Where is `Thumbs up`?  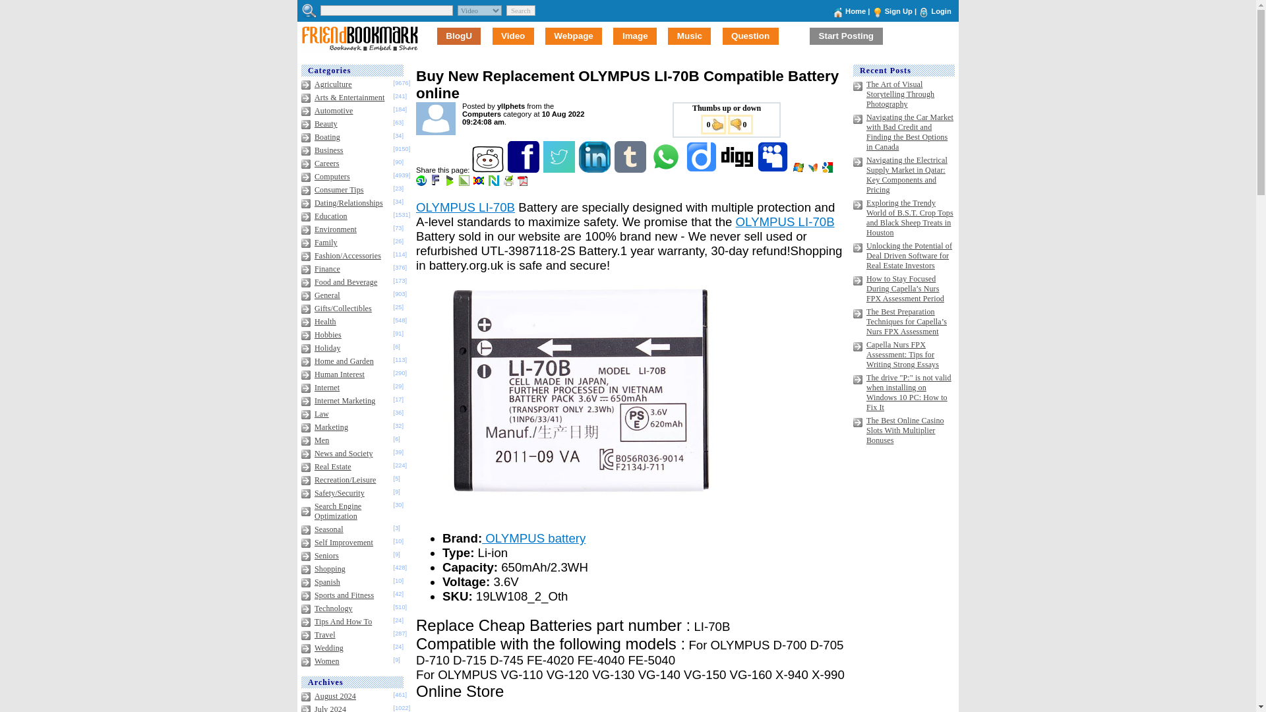
Thumbs up is located at coordinates (712, 124).